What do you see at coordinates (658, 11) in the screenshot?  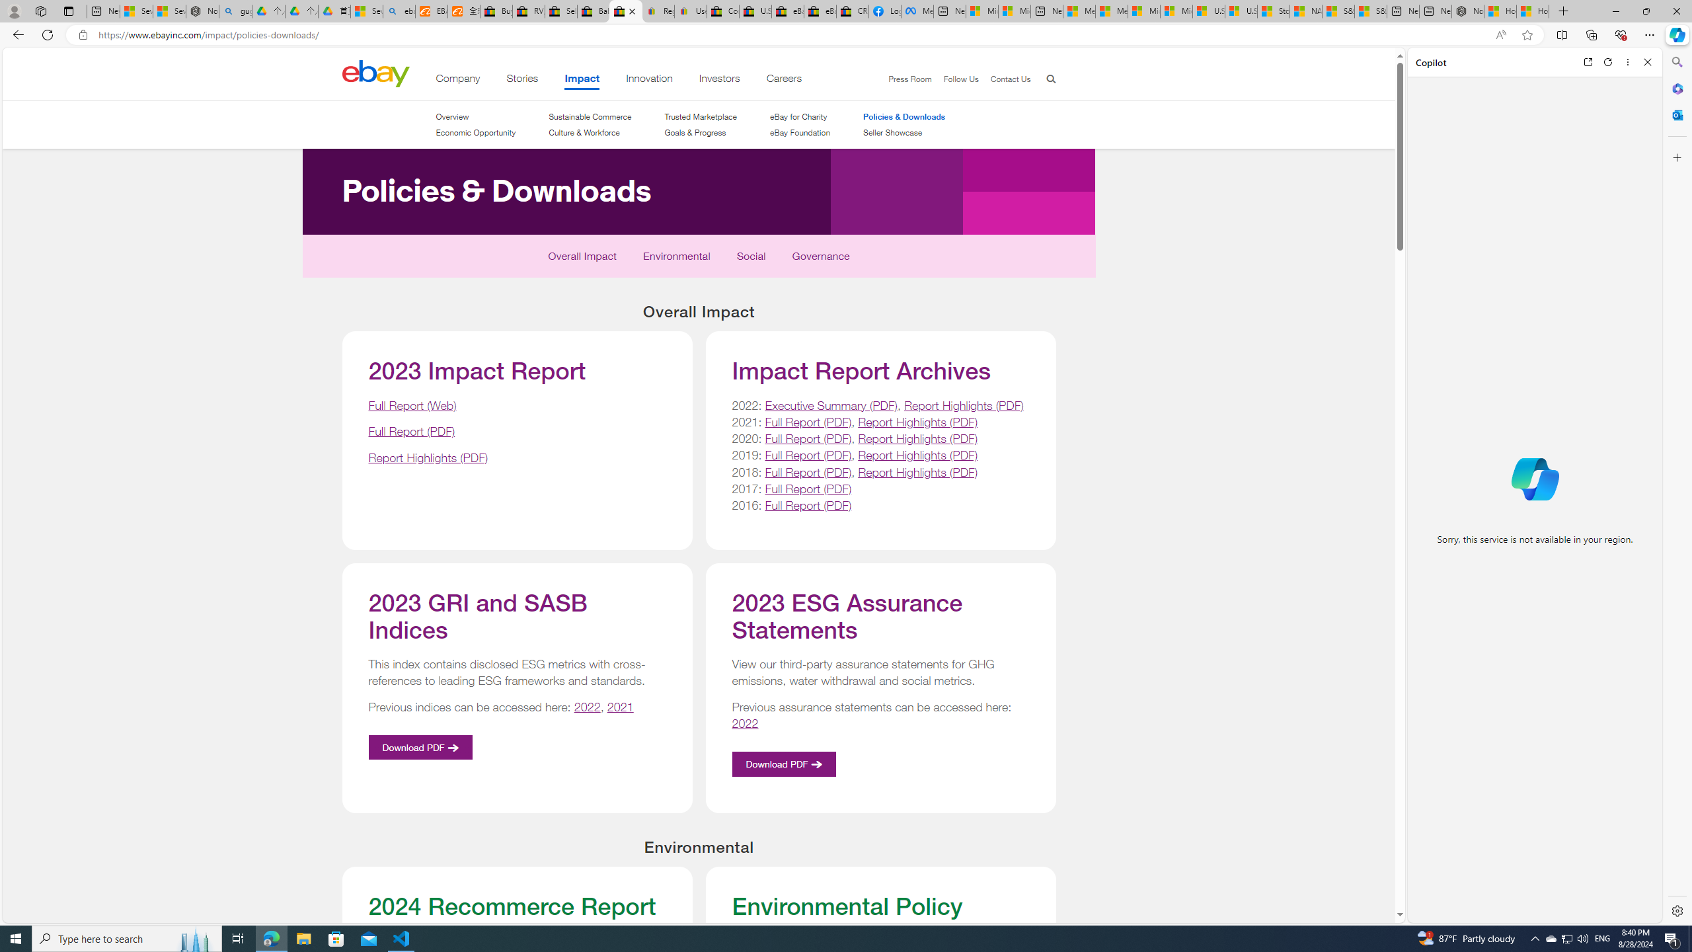 I see `Register: Create a personal eBay account` at bounding box center [658, 11].